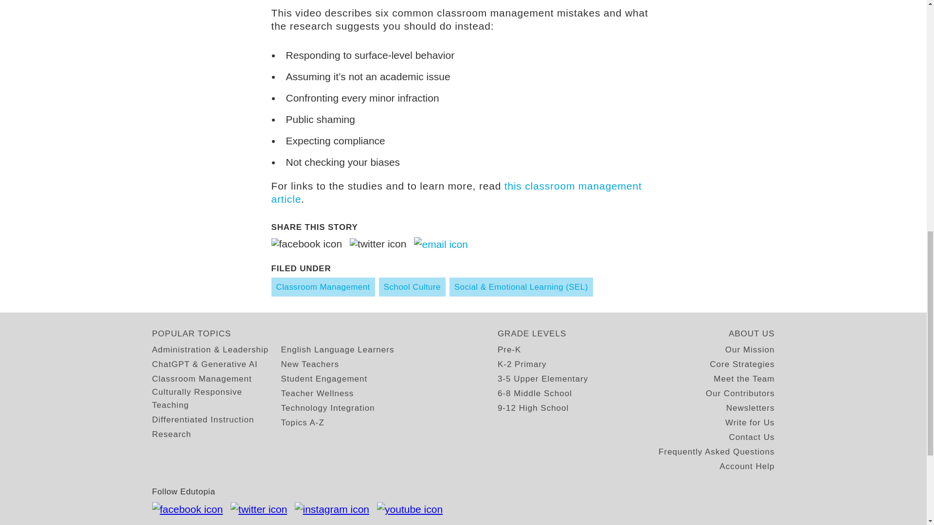 The image size is (934, 525). Describe the element at coordinates (303, 423) in the screenshot. I see `Topics A-Z` at that location.